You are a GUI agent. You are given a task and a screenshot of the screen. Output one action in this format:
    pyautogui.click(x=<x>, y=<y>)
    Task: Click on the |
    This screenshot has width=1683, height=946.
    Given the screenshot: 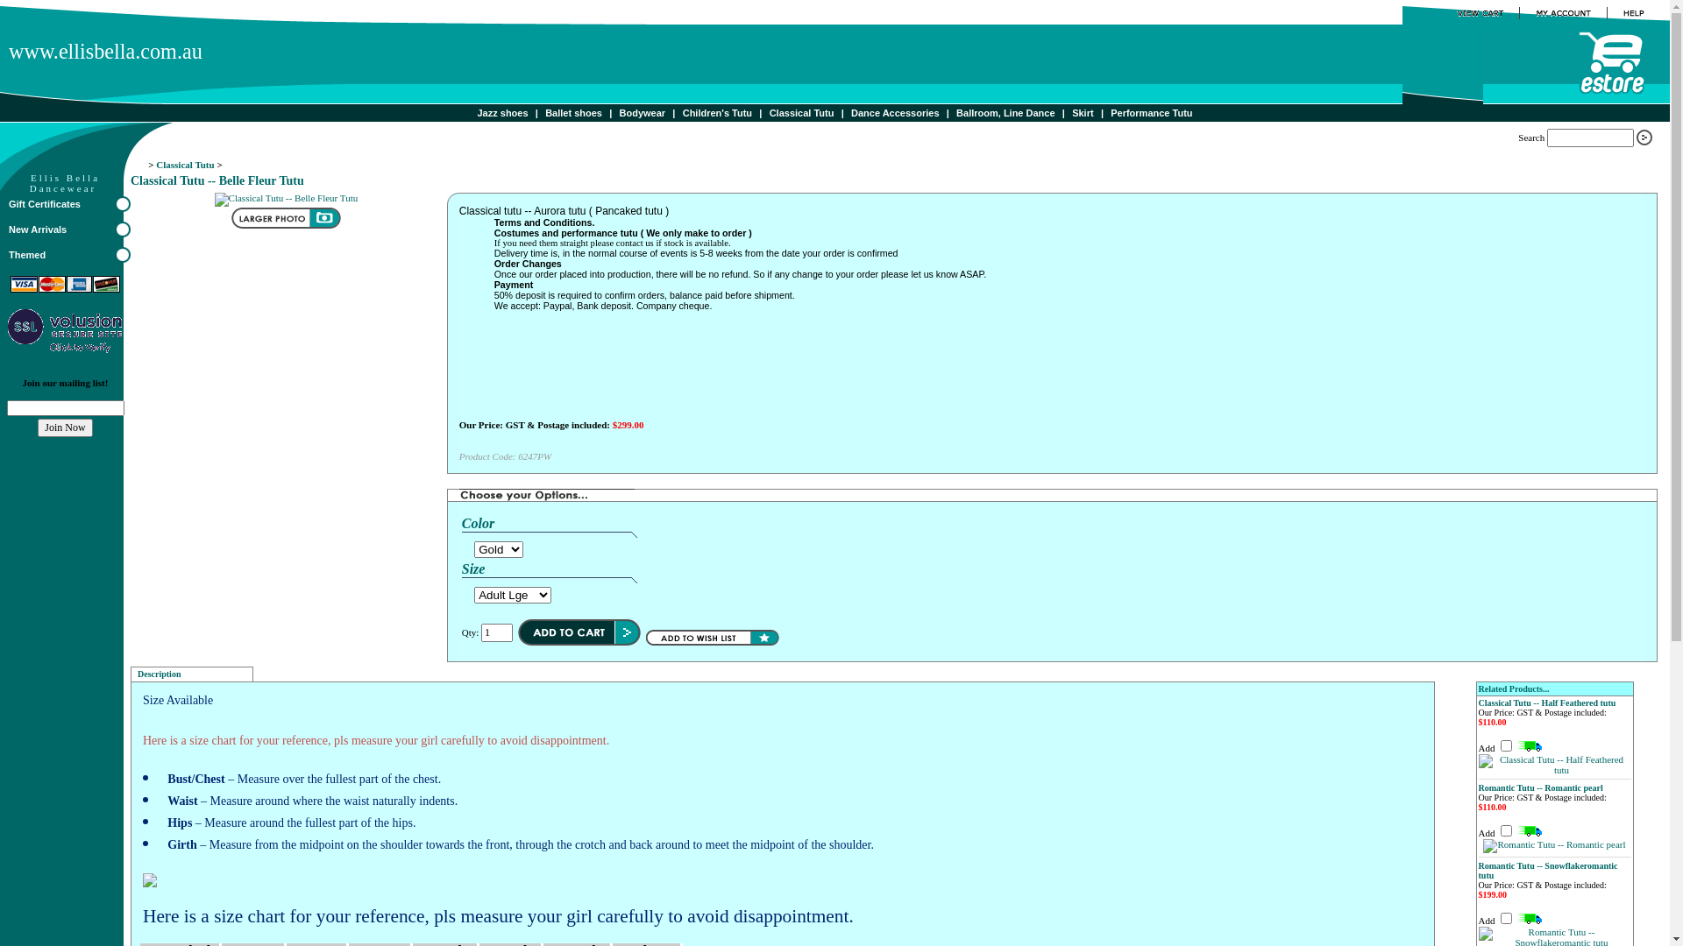 What is the action you would take?
    pyautogui.click(x=1064, y=113)
    